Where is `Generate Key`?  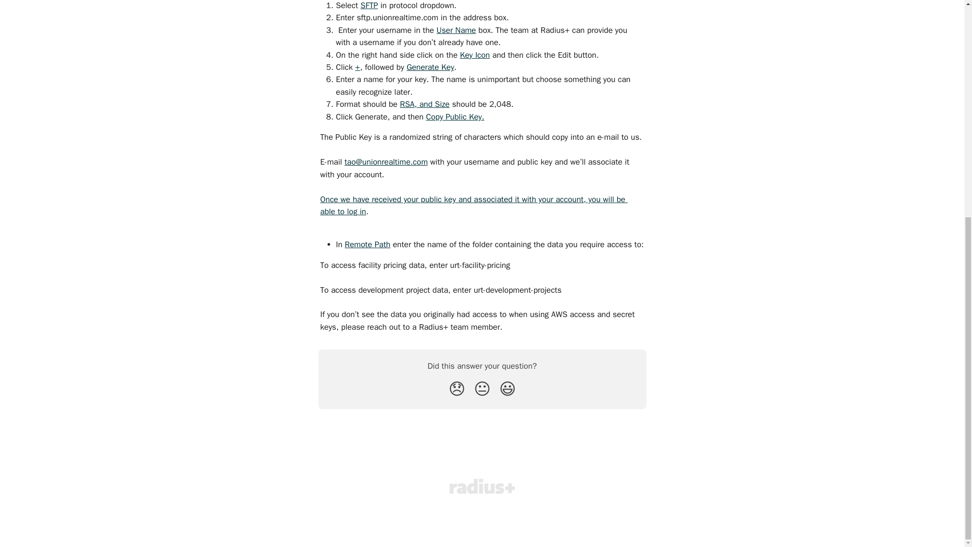 Generate Key is located at coordinates (430, 68).